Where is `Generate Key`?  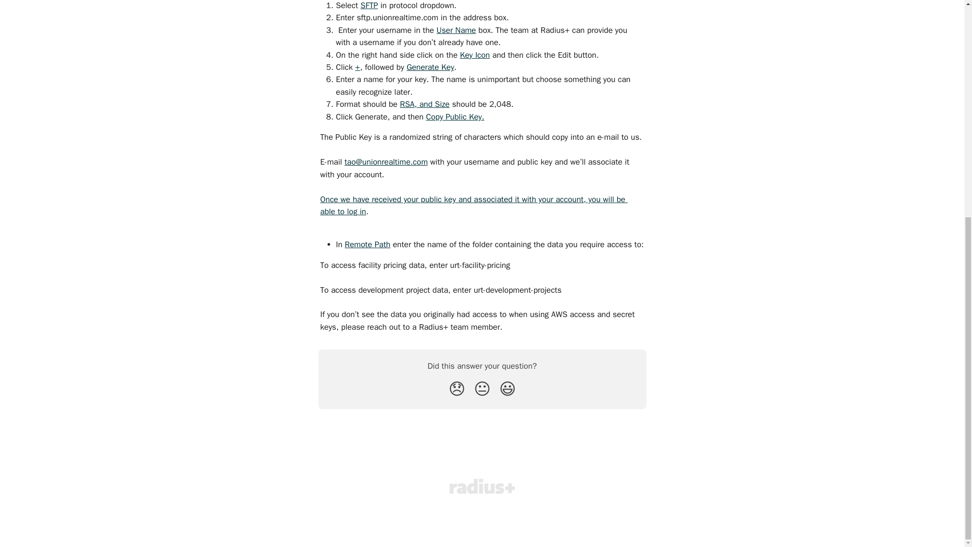 Generate Key is located at coordinates (430, 68).